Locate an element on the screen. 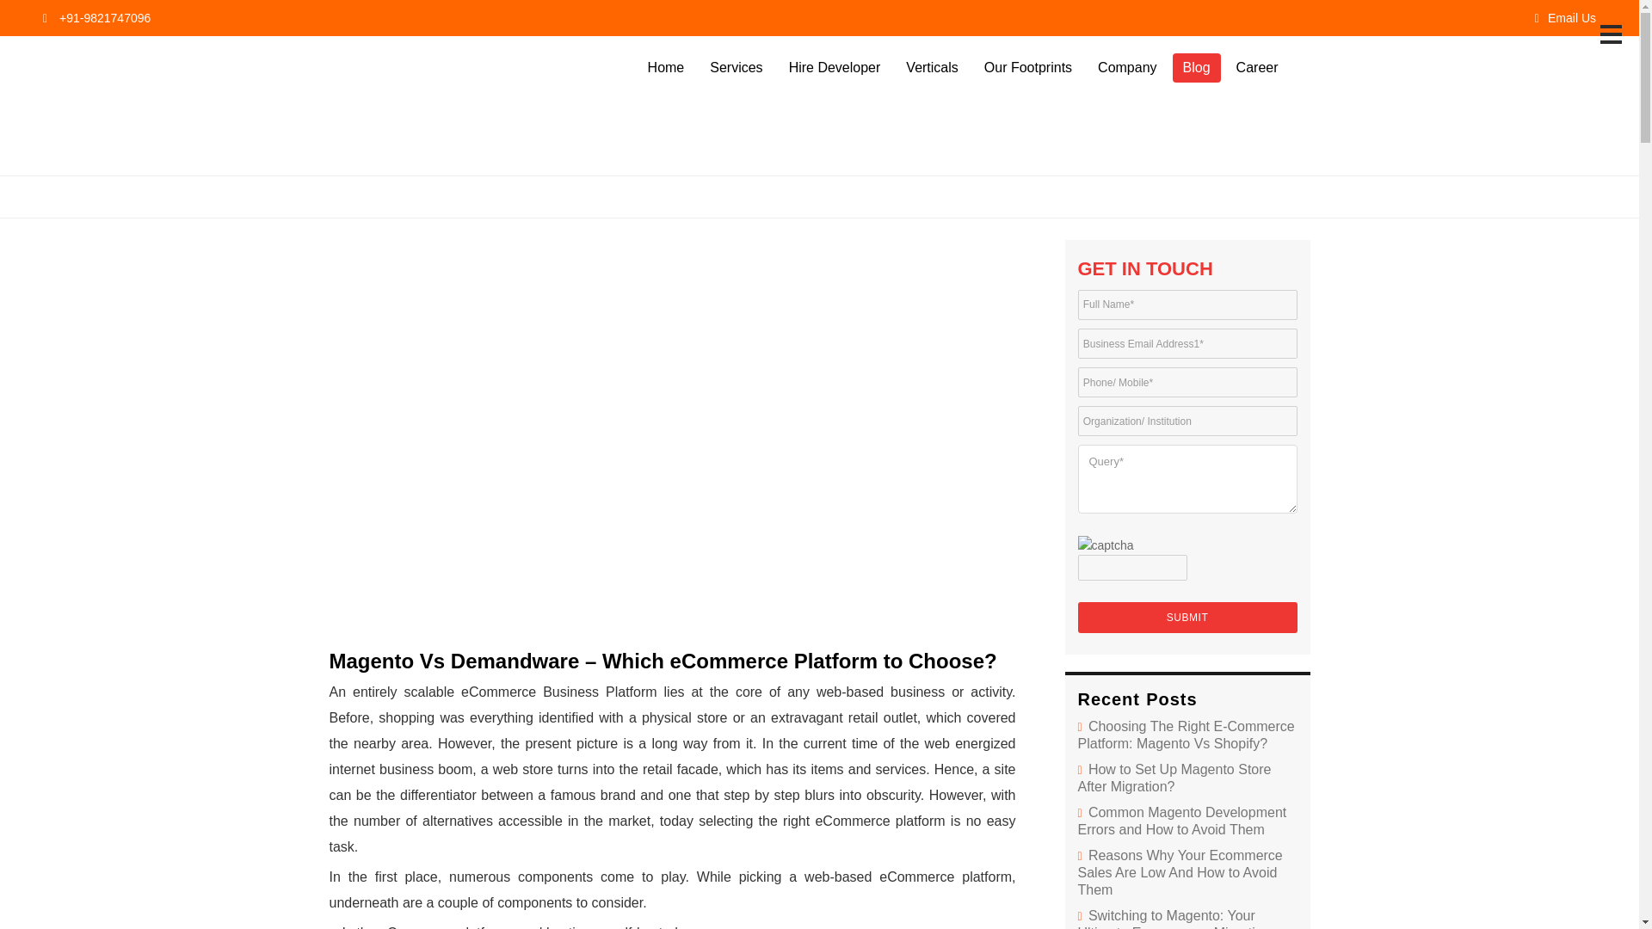 This screenshot has width=1652, height=929. Career is located at coordinates (1256, 67).